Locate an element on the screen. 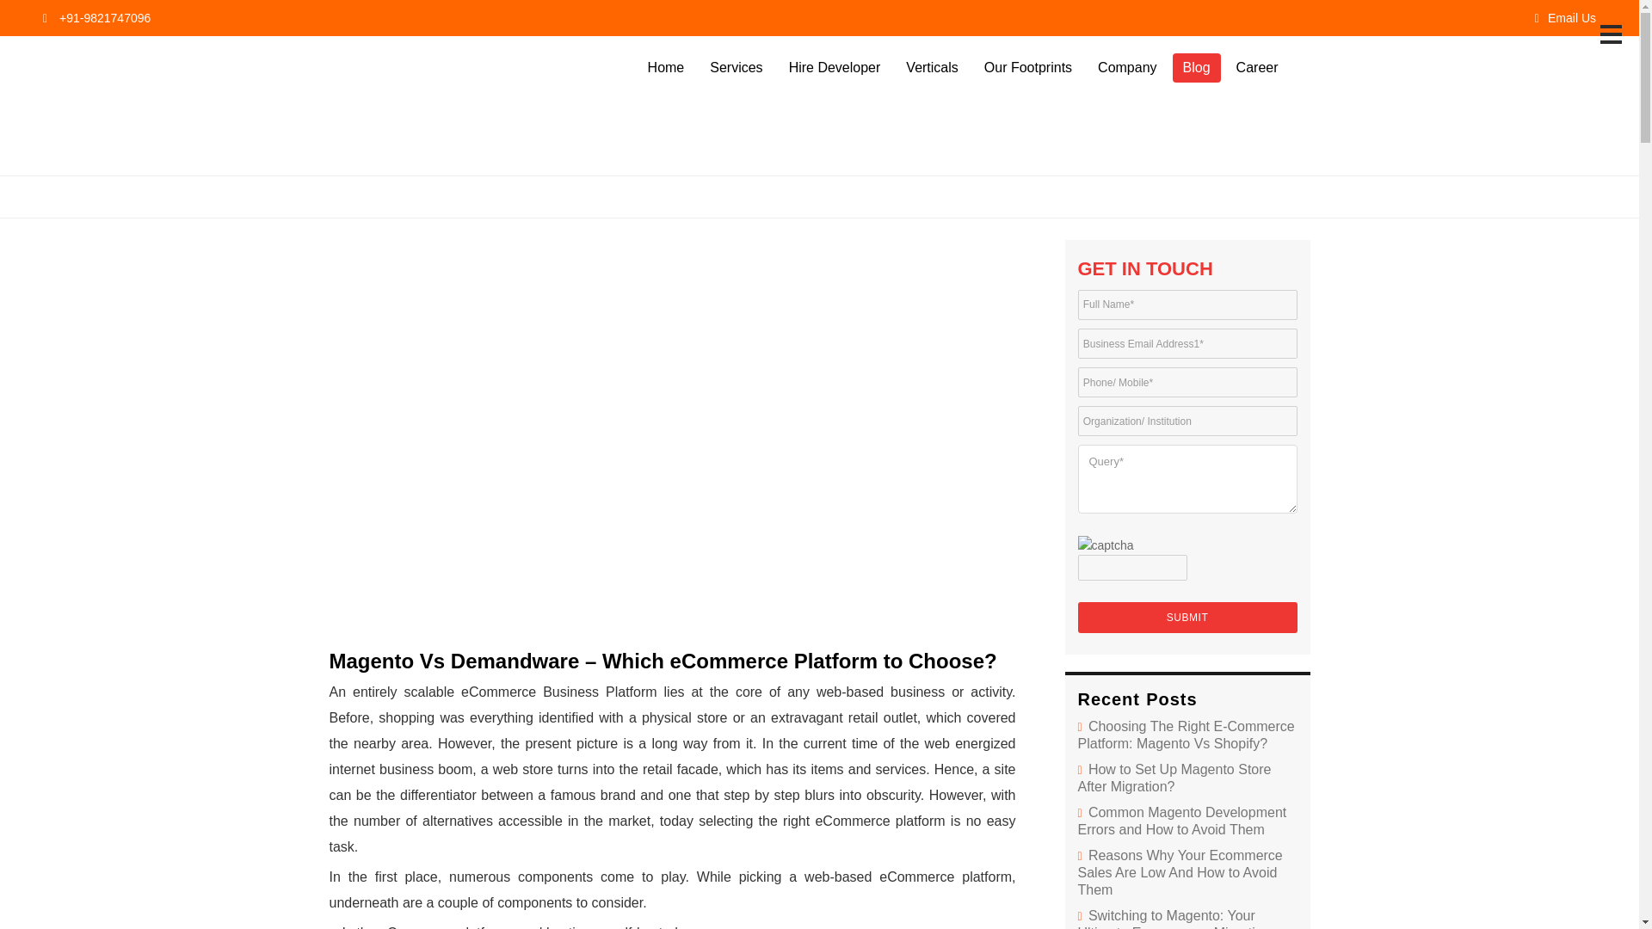 This screenshot has width=1652, height=929. Career is located at coordinates (1256, 67).